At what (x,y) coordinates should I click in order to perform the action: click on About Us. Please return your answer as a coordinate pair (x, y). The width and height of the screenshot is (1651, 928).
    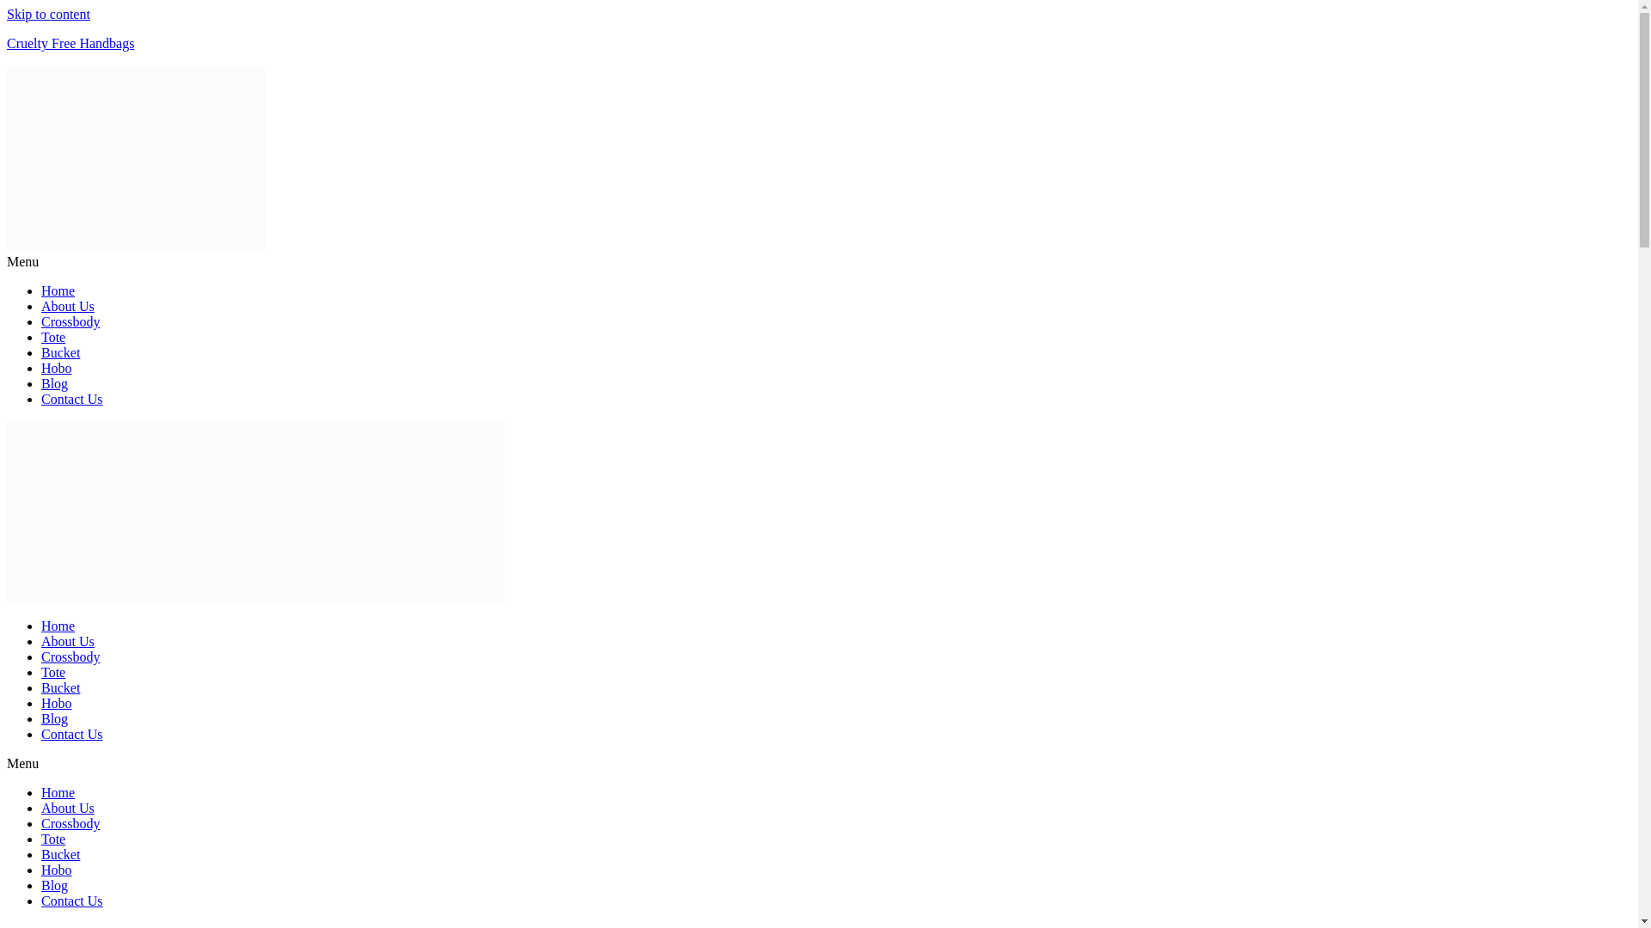
    Looking at the image, I should click on (67, 641).